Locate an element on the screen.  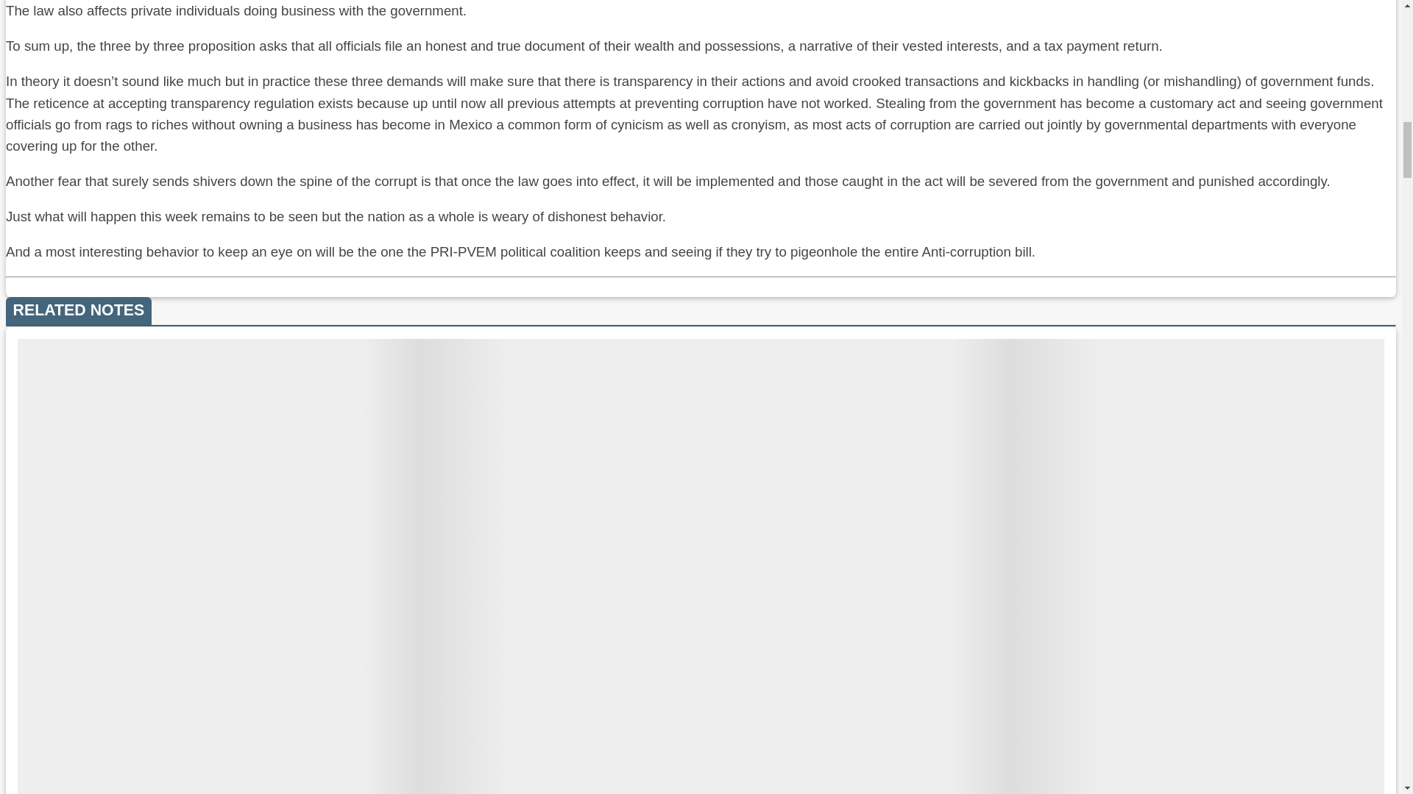
Green Party is located at coordinates (82, 290).